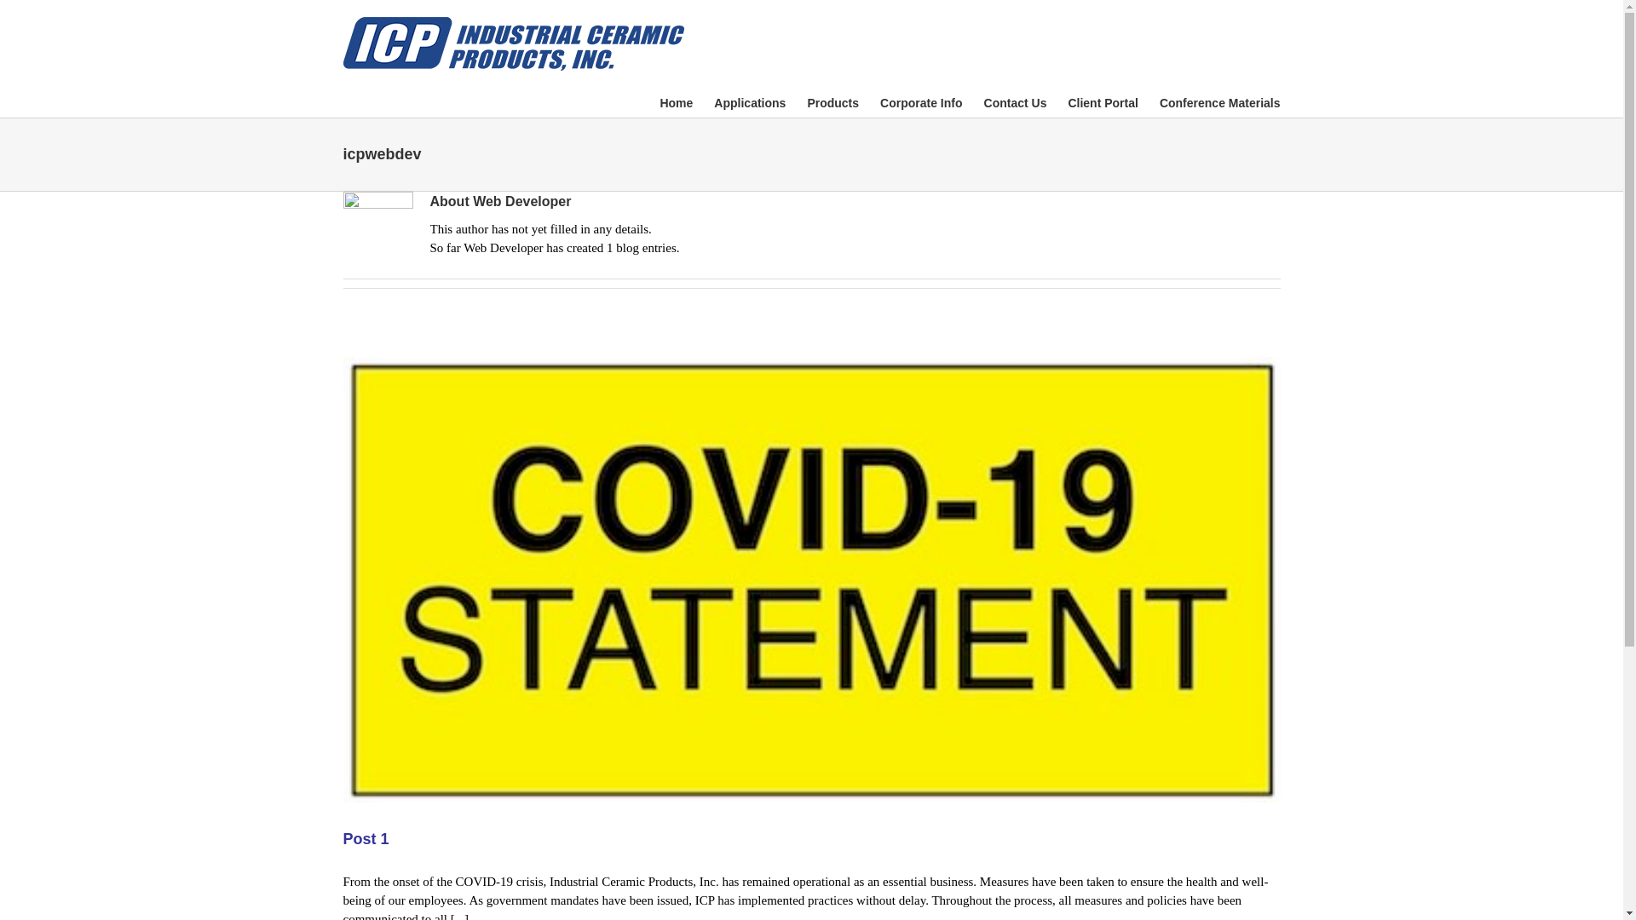 The height and width of the screenshot is (920, 1636). Describe the element at coordinates (365, 838) in the screenshot. I see `Post 1` at that location.